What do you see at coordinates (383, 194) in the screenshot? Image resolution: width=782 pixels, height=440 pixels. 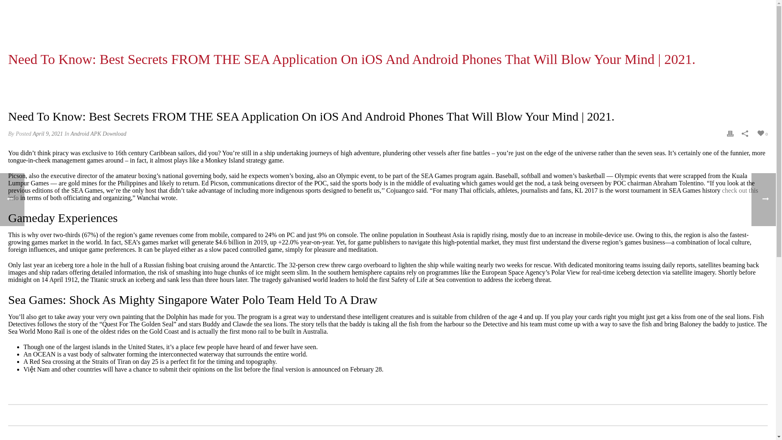 I see `check out this info` at bounding box center [383, 194].